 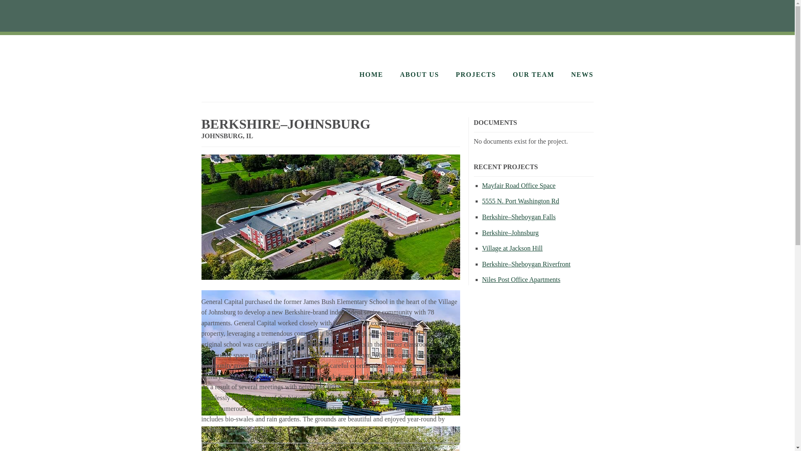 What do you see at coordinates (371, 74) in the screenshot?
I see `HOME` at bounding box center [371, 74].